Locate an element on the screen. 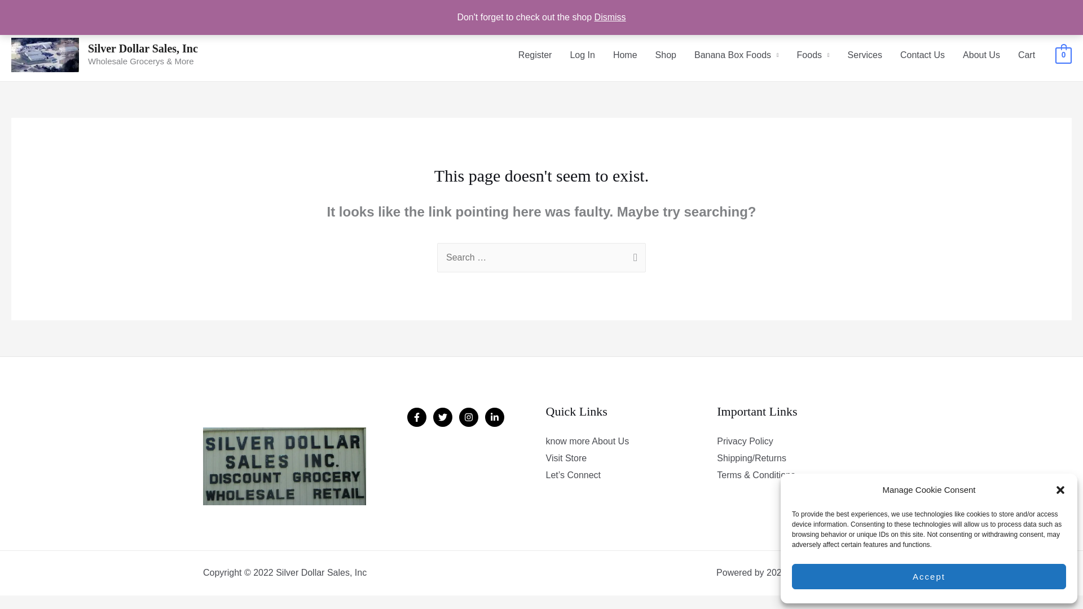 The height and width of the screenshot is (609, 1083). View your shopping cart is located at coordinates (1063, 54).